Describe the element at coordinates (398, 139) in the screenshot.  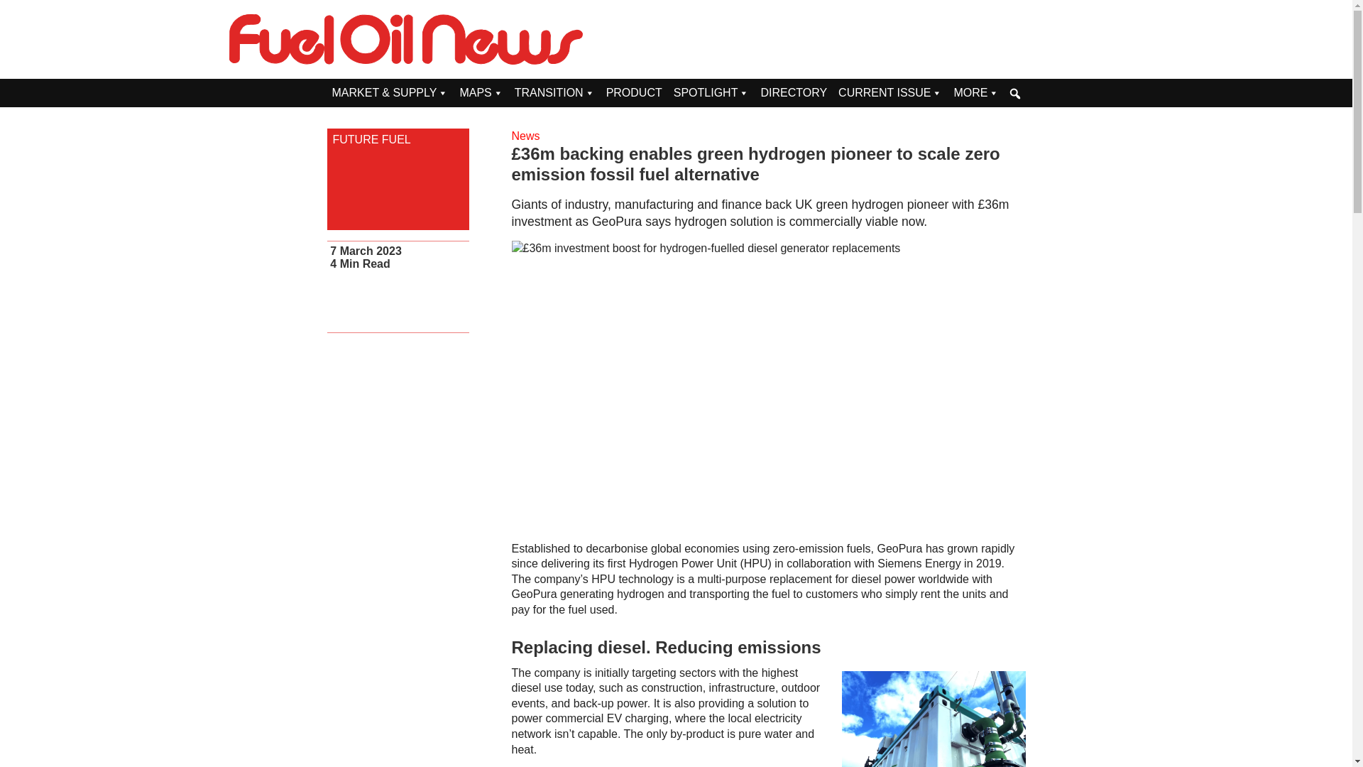
I see `FUTURE FUEL` at that location.